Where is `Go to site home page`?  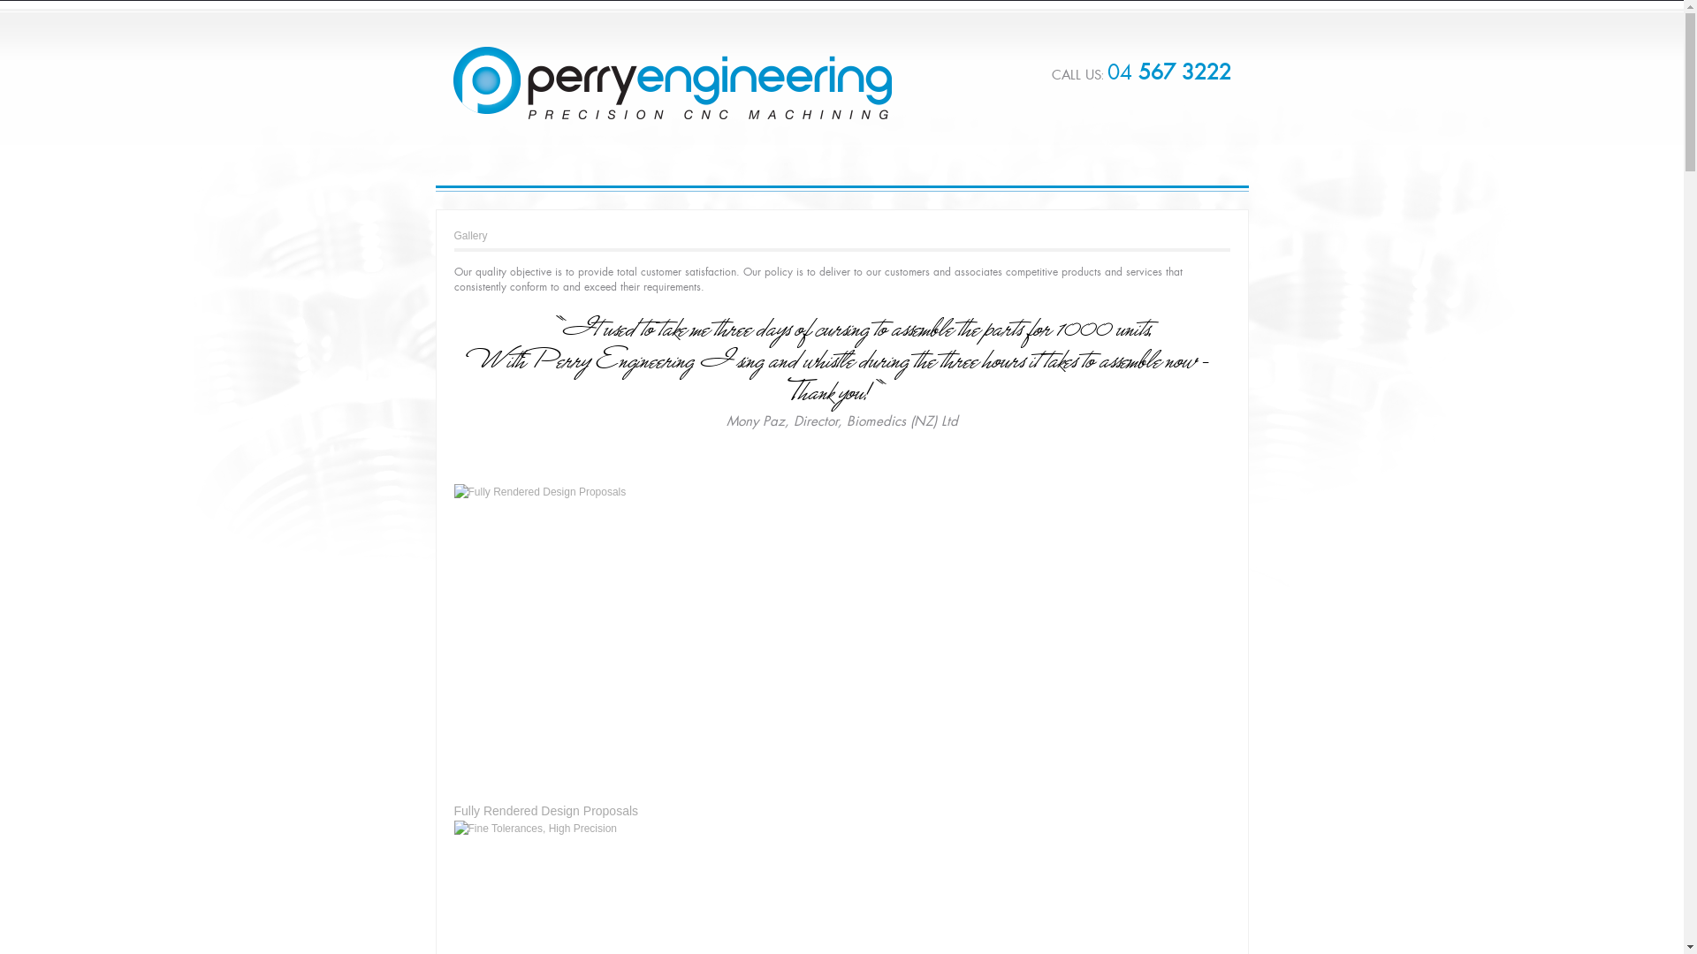 Go to site home page is located at coordinates (672, 83).